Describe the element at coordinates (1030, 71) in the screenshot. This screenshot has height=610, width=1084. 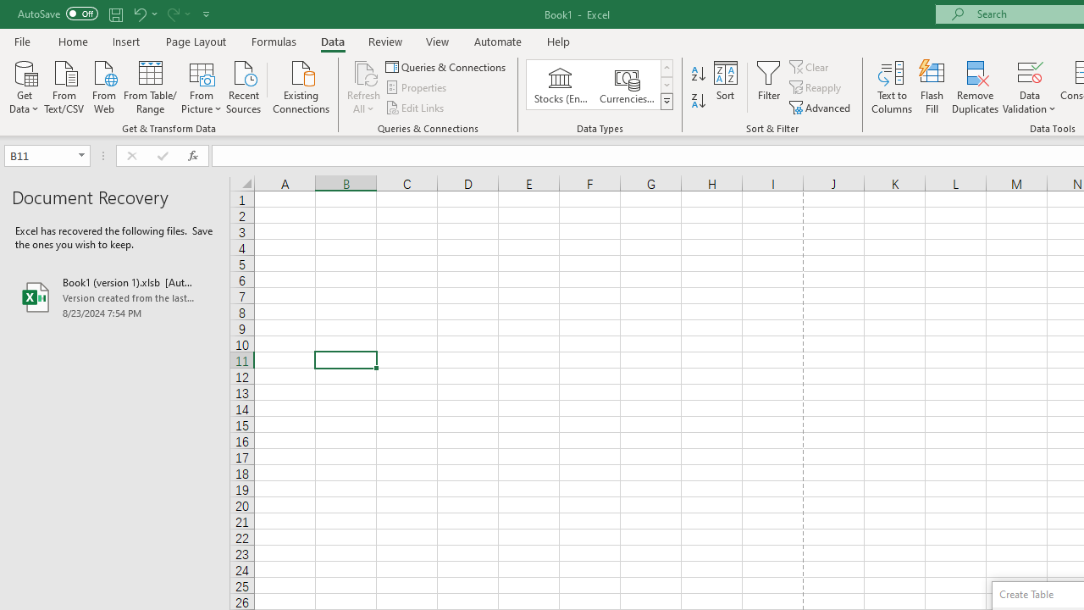
I see `Data Validation...` at that location.